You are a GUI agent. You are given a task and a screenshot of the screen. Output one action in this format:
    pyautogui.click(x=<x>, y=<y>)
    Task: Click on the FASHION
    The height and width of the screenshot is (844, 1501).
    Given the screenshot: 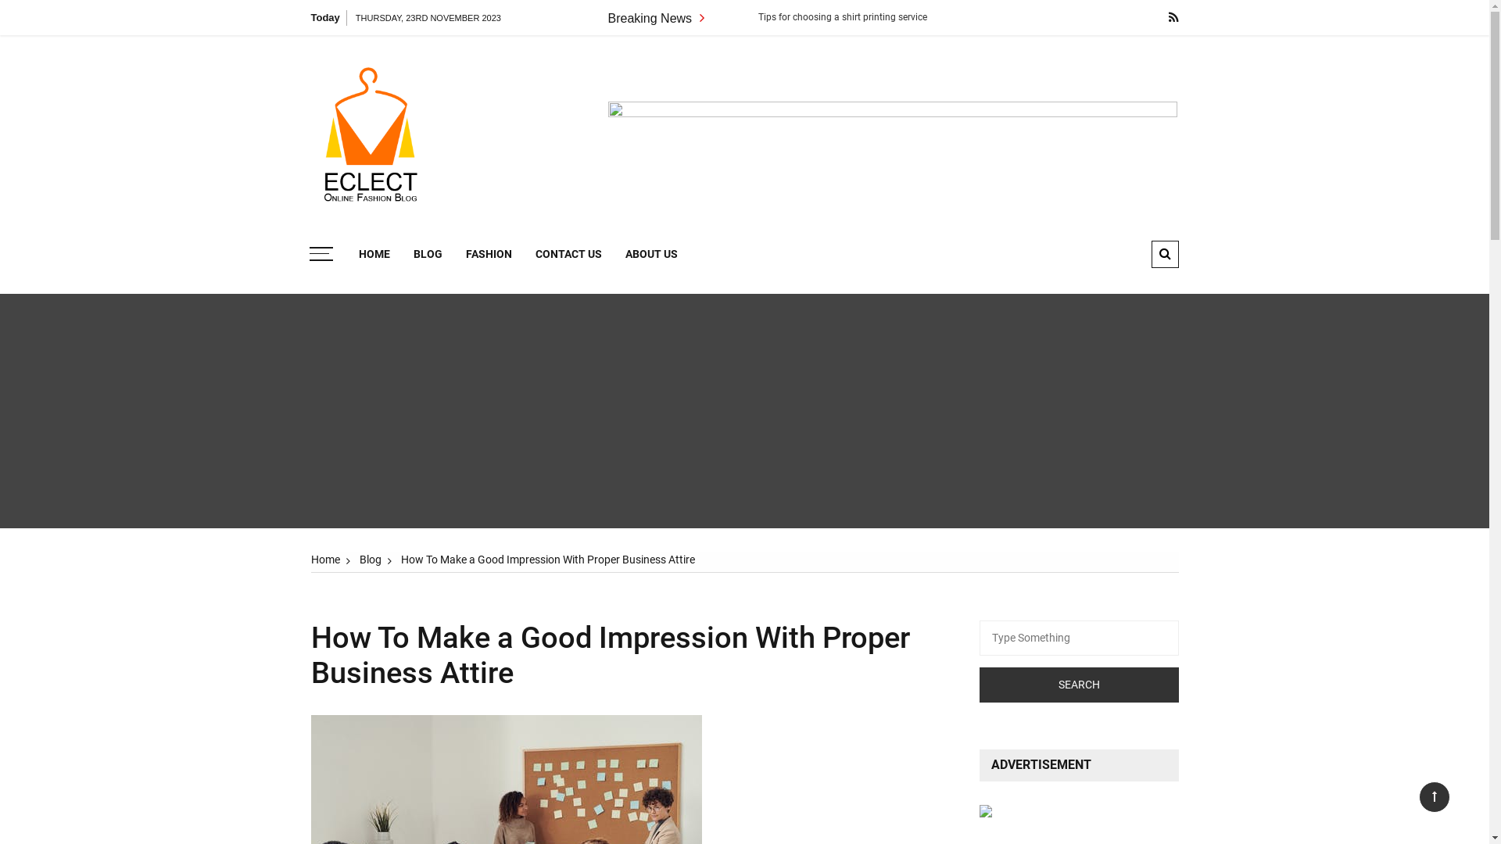 What is the action you would take?
    pyautogui.click(x=488, y=255)
    